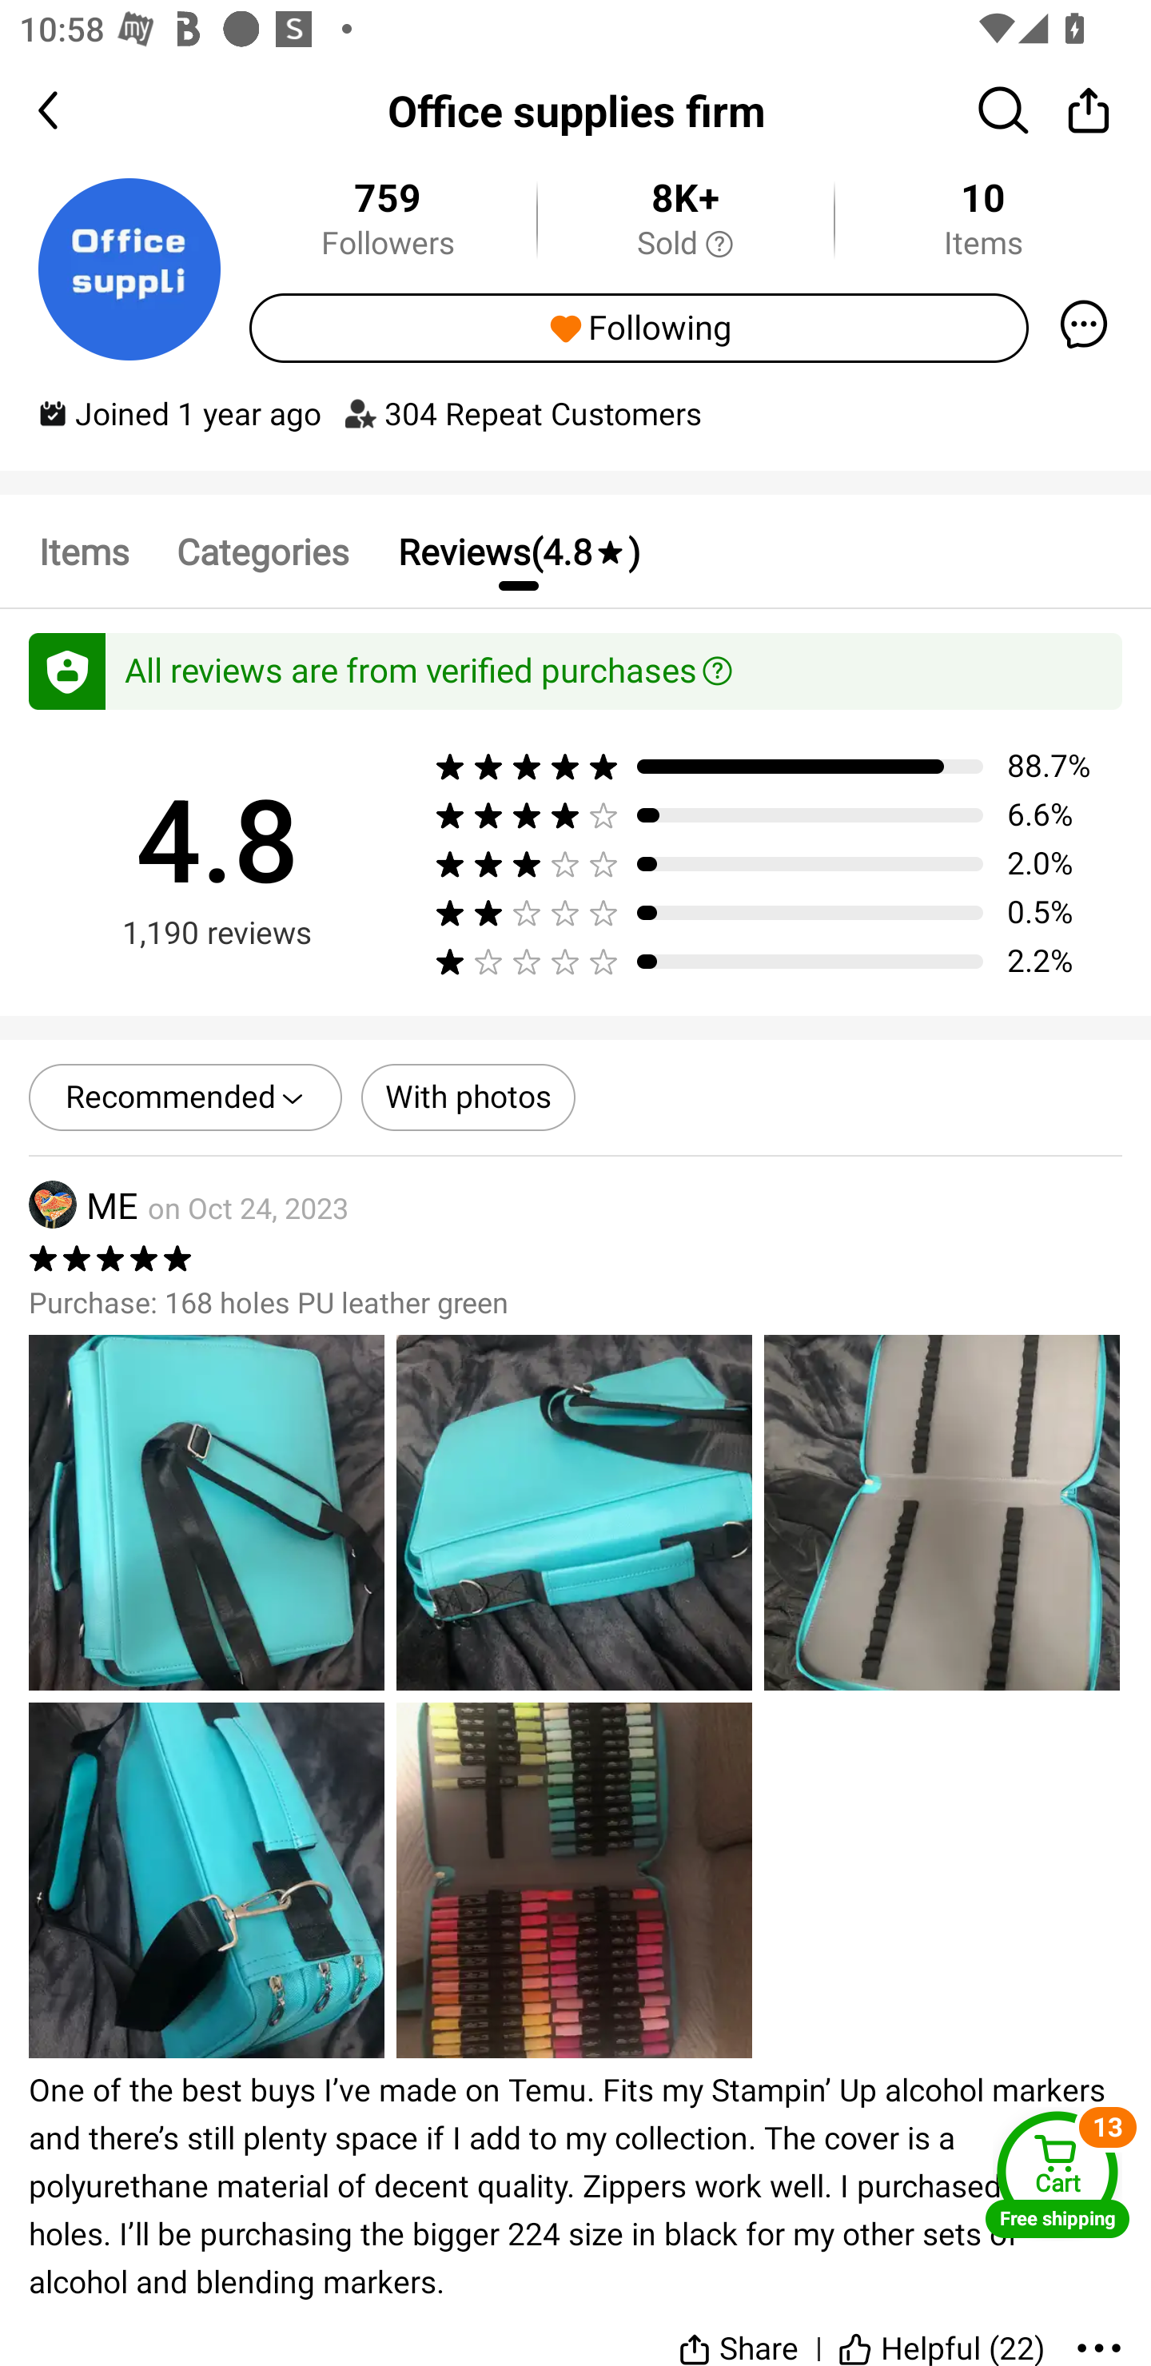 The image size is (1151, 2366). I want to click on share, so click(1089, 110).